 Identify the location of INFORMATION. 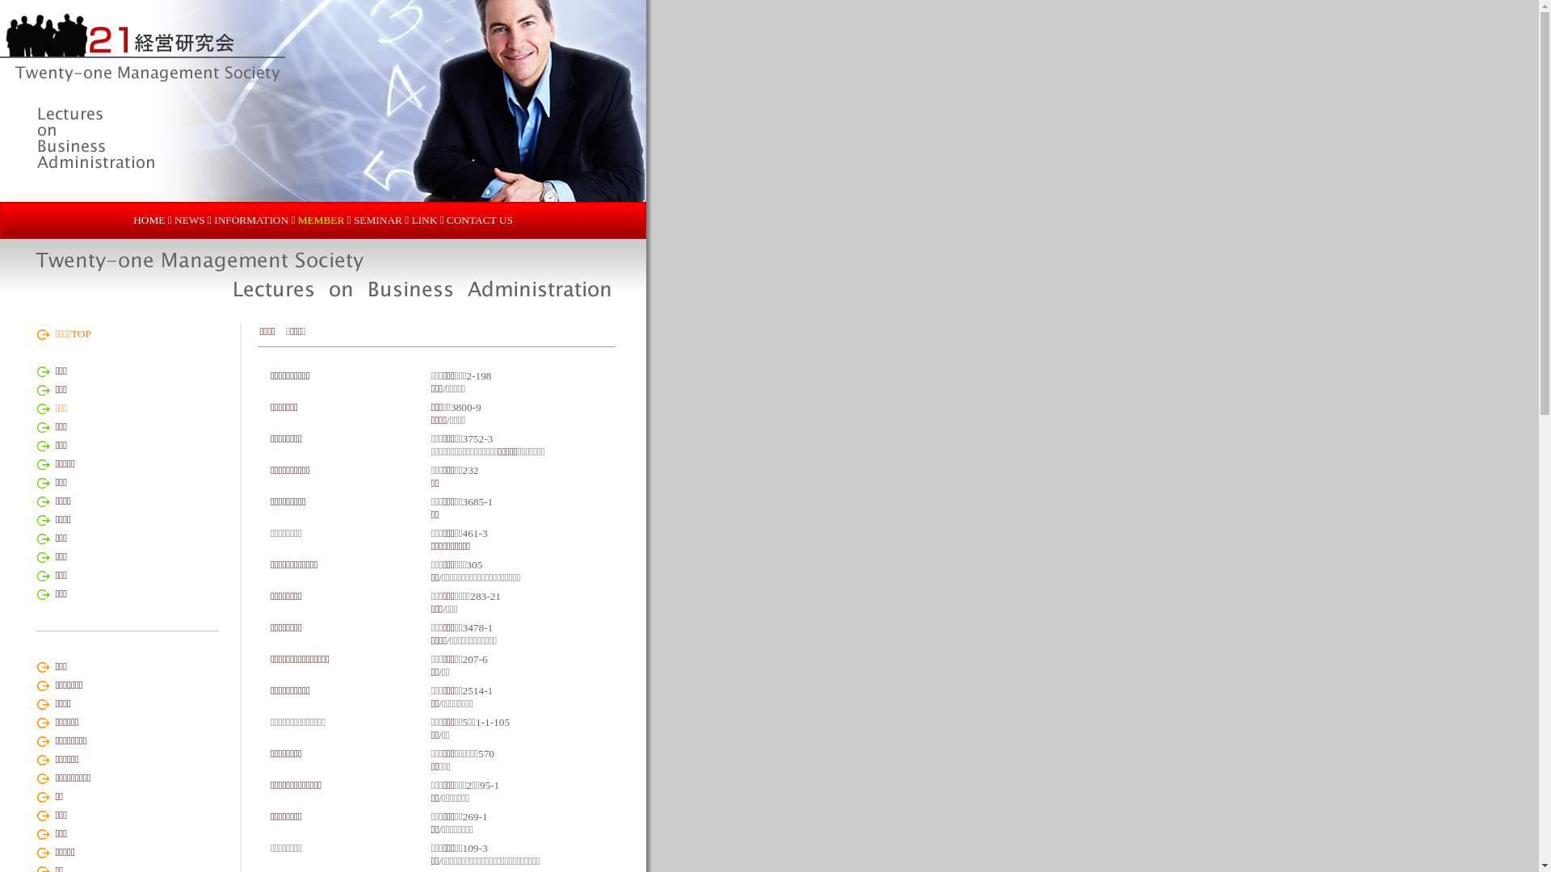
(251, 220).